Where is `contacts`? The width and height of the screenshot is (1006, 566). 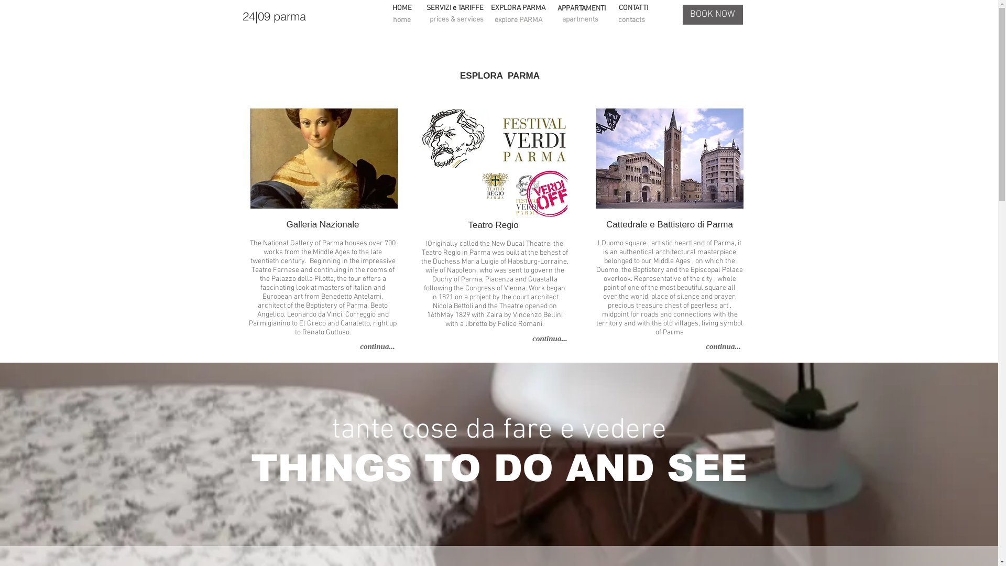 contacts is located at coordinates (631, 20).